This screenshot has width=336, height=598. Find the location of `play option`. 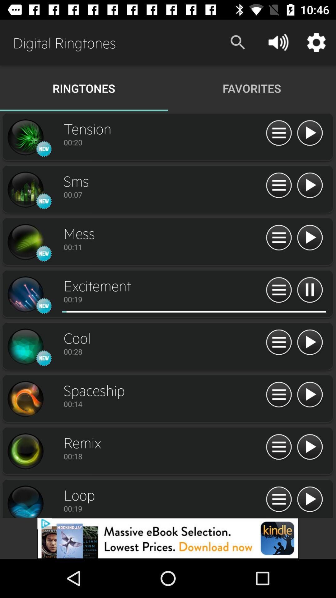

play option is located at coordinates (310, 238).